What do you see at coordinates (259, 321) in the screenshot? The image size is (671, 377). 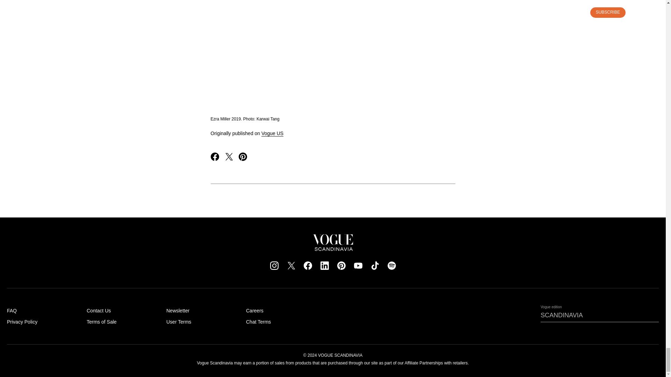 I see `Chat Terms` at bounding box center [259, 321].